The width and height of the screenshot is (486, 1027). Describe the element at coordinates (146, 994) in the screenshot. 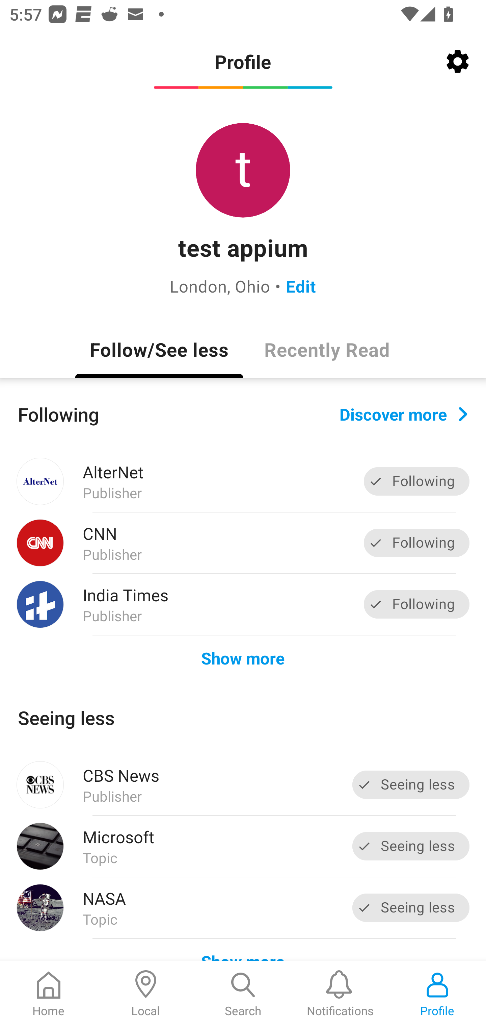

I see `Local` at that location.